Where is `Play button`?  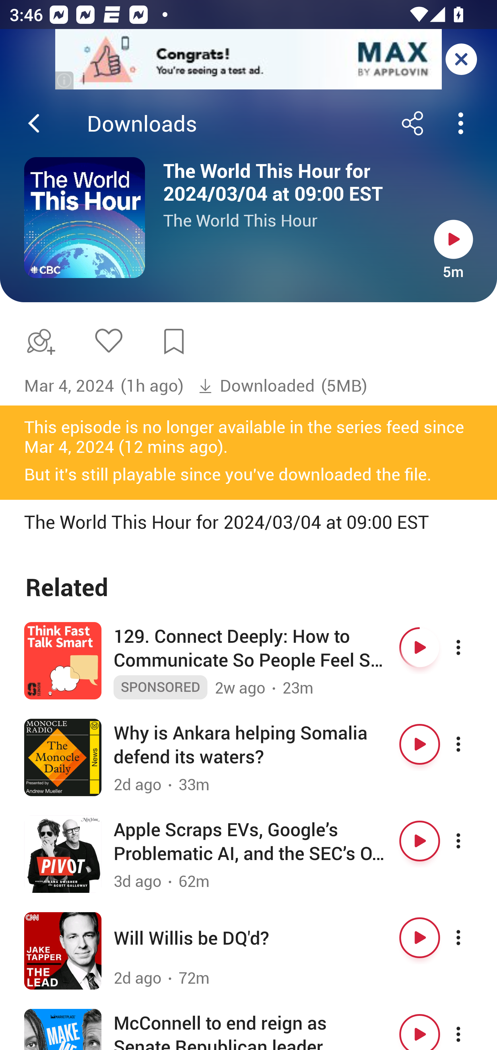 Play button is located at coordinates (454, 239).